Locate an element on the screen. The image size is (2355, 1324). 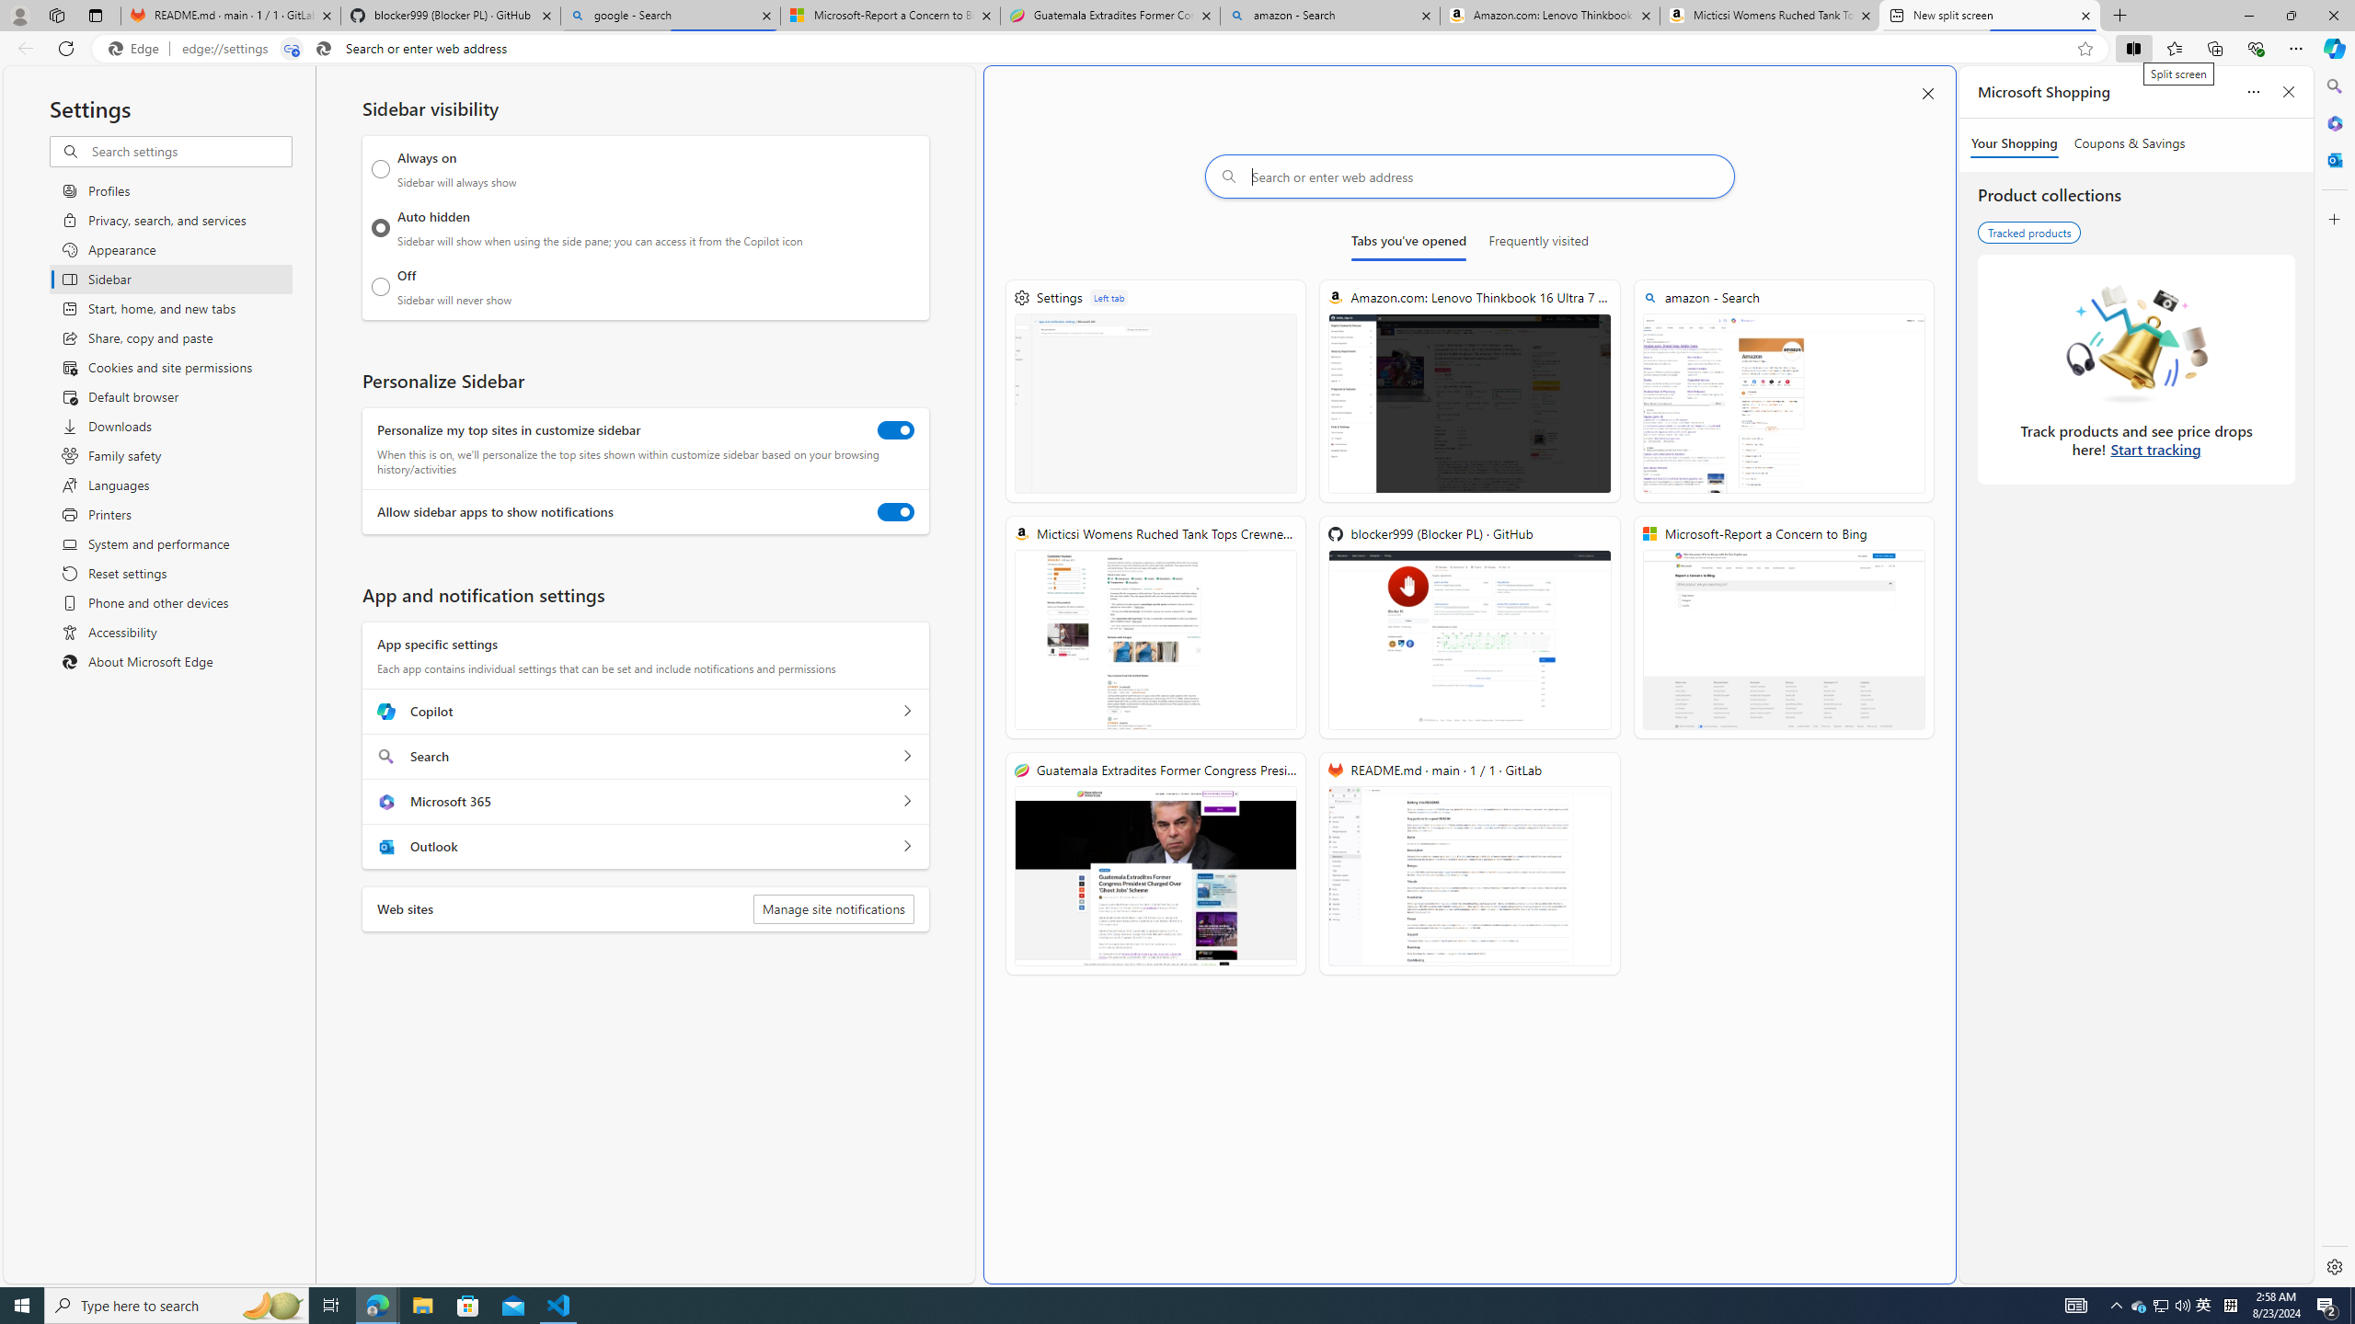
Copilot (Ctrl+Shift+.) is located at coordinates (2333, 48).